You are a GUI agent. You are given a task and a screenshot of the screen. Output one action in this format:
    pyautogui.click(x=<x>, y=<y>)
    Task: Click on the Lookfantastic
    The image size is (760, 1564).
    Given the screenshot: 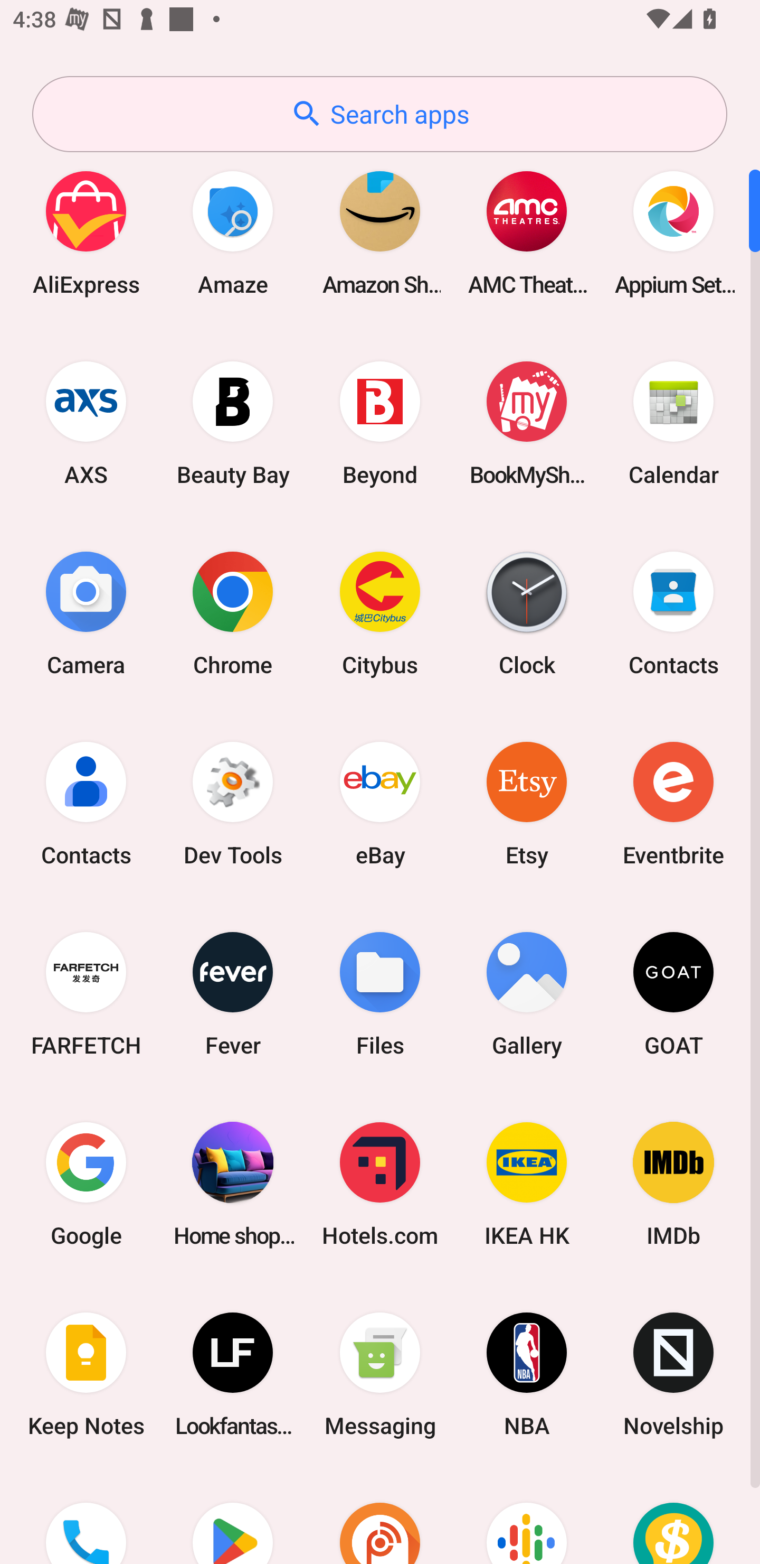 What is the action you would take?
    pyautogui.click(x=233, y=1375)
    